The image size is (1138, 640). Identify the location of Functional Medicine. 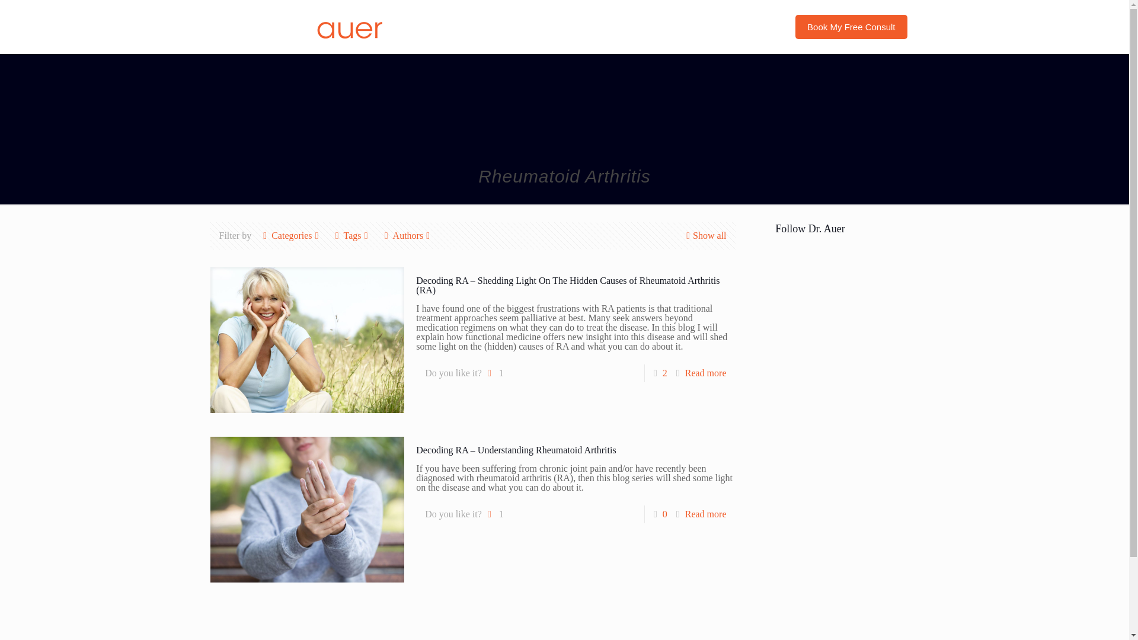
(729, 26).